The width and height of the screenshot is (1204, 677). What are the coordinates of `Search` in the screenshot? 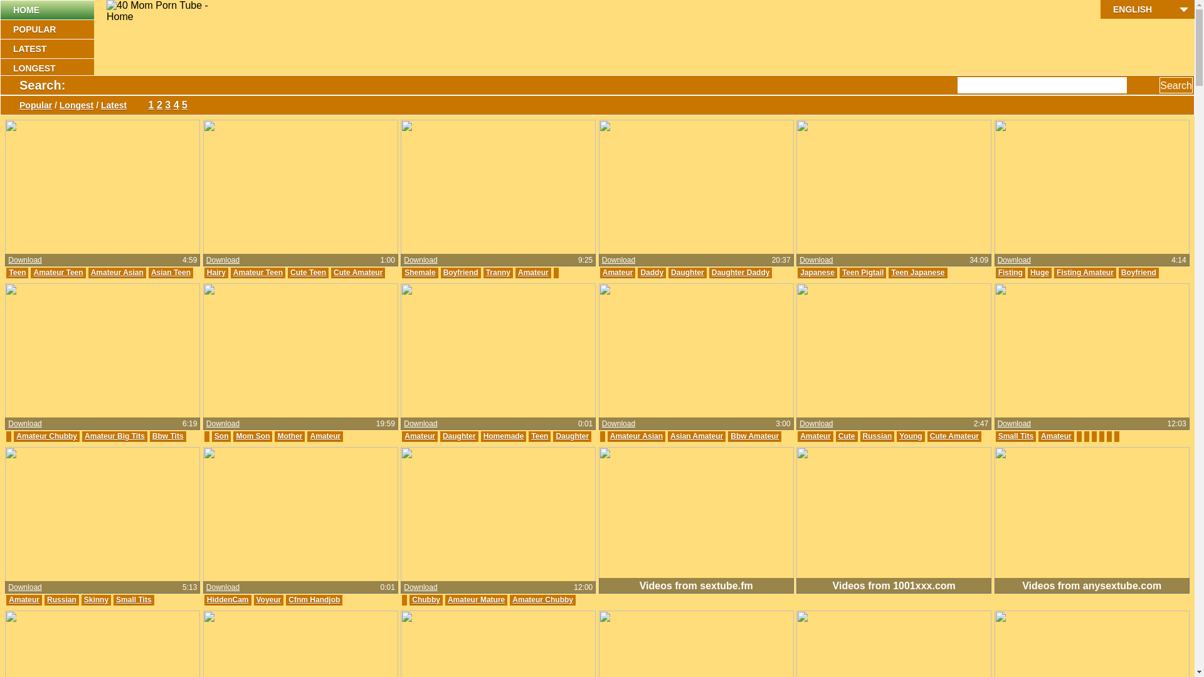 It's located at (1176, 85).